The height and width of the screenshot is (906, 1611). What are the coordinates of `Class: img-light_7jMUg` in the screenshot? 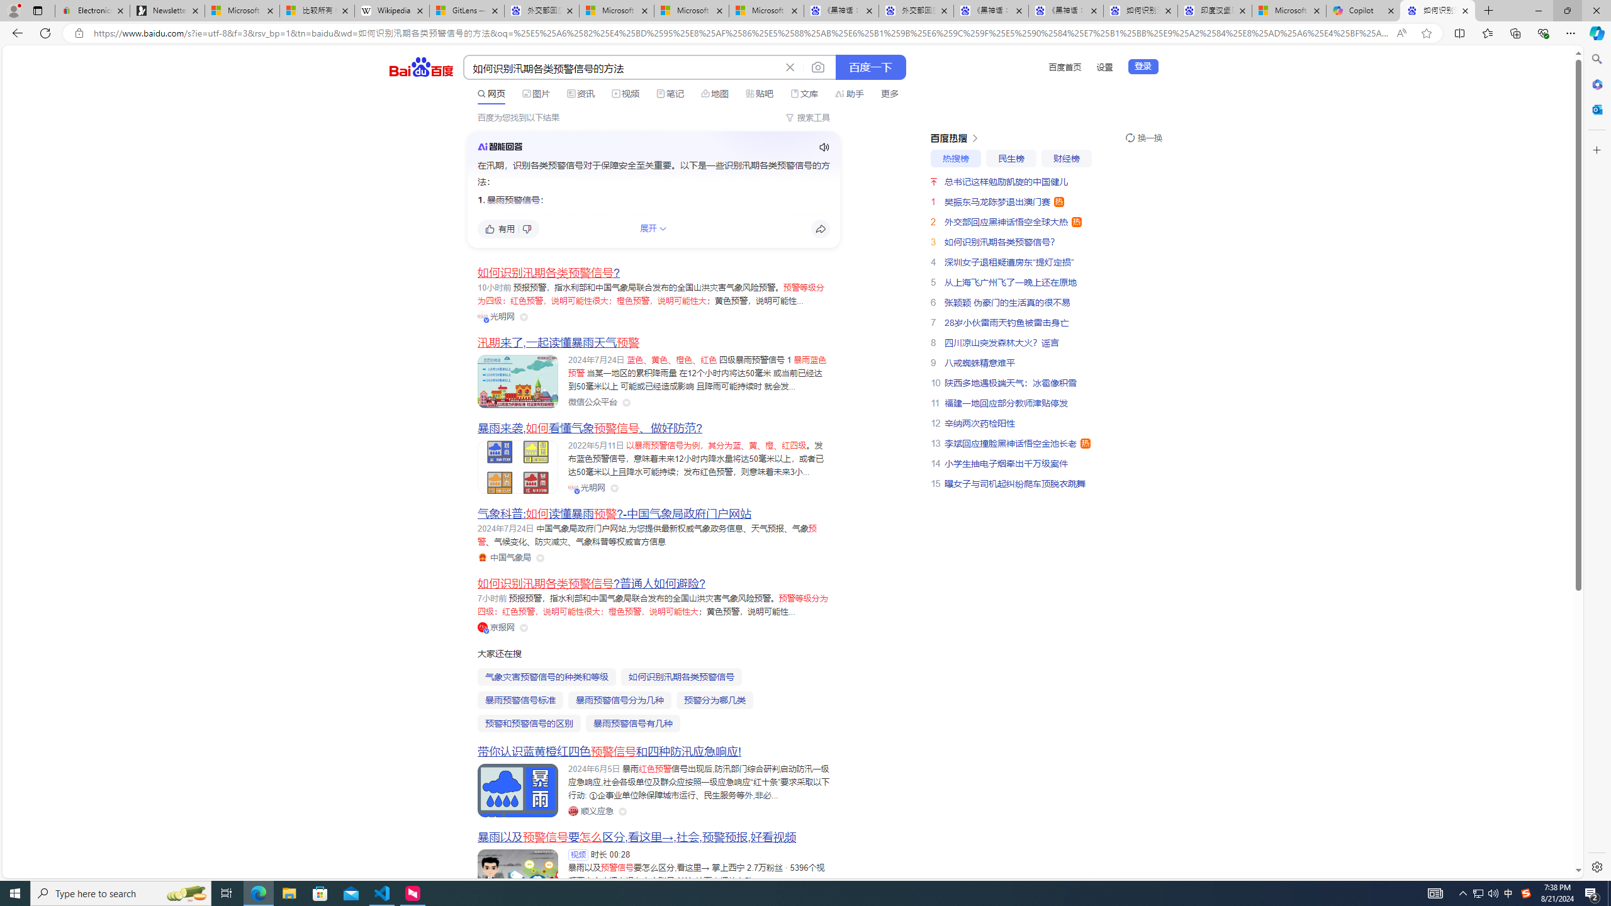 It's located at (499, 146).